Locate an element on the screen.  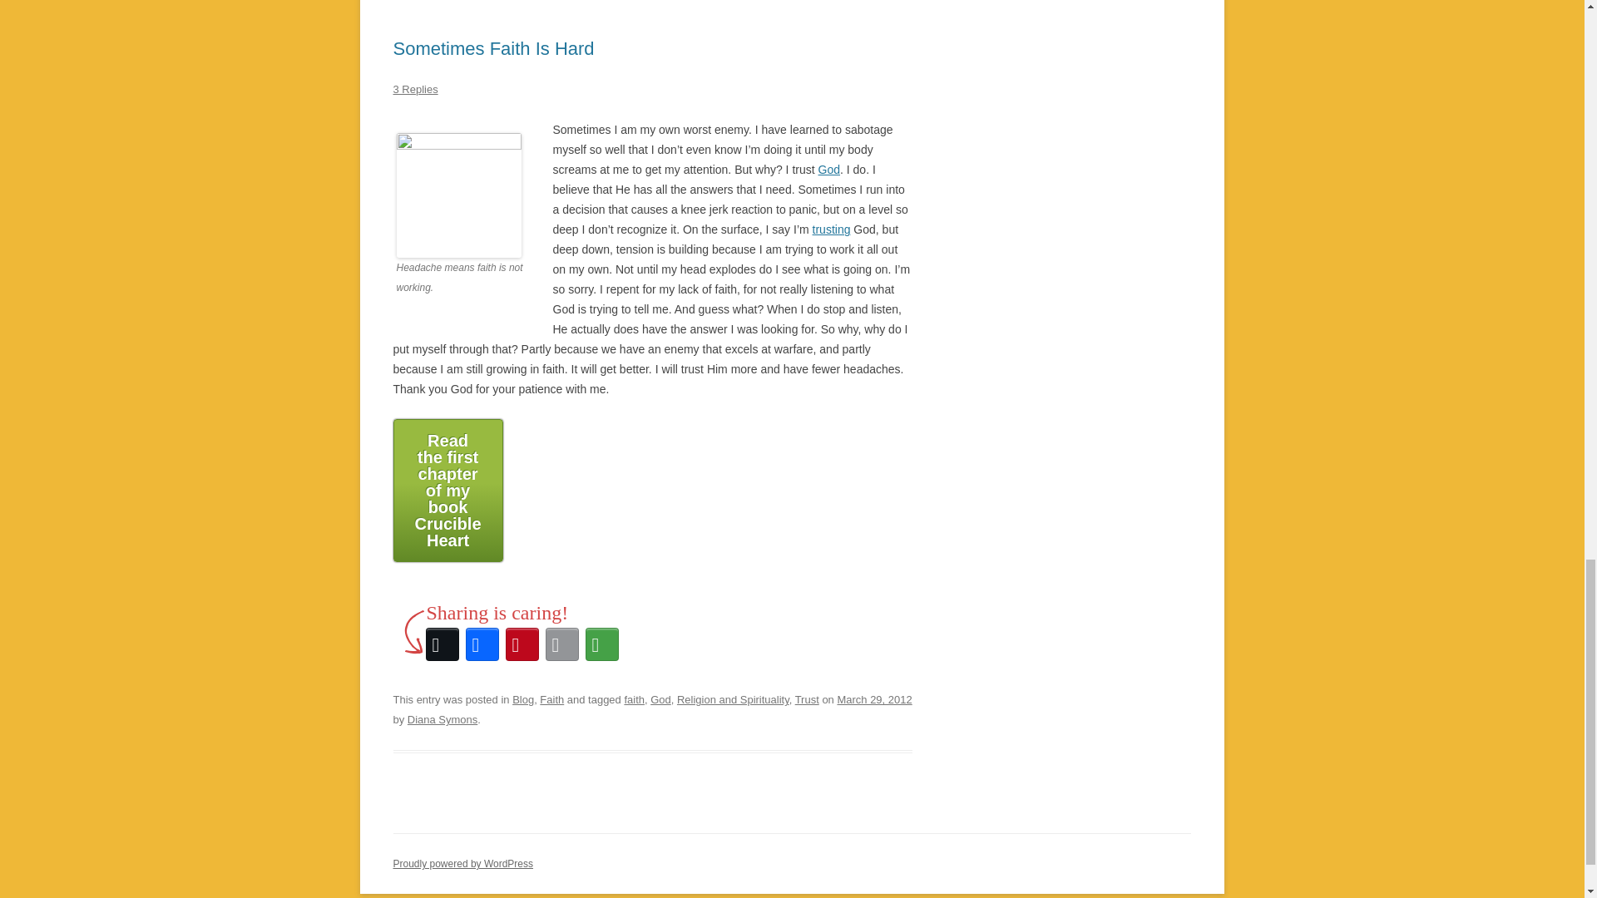
Sometimes Faith Is Hard is located at coordinates (493, 48).